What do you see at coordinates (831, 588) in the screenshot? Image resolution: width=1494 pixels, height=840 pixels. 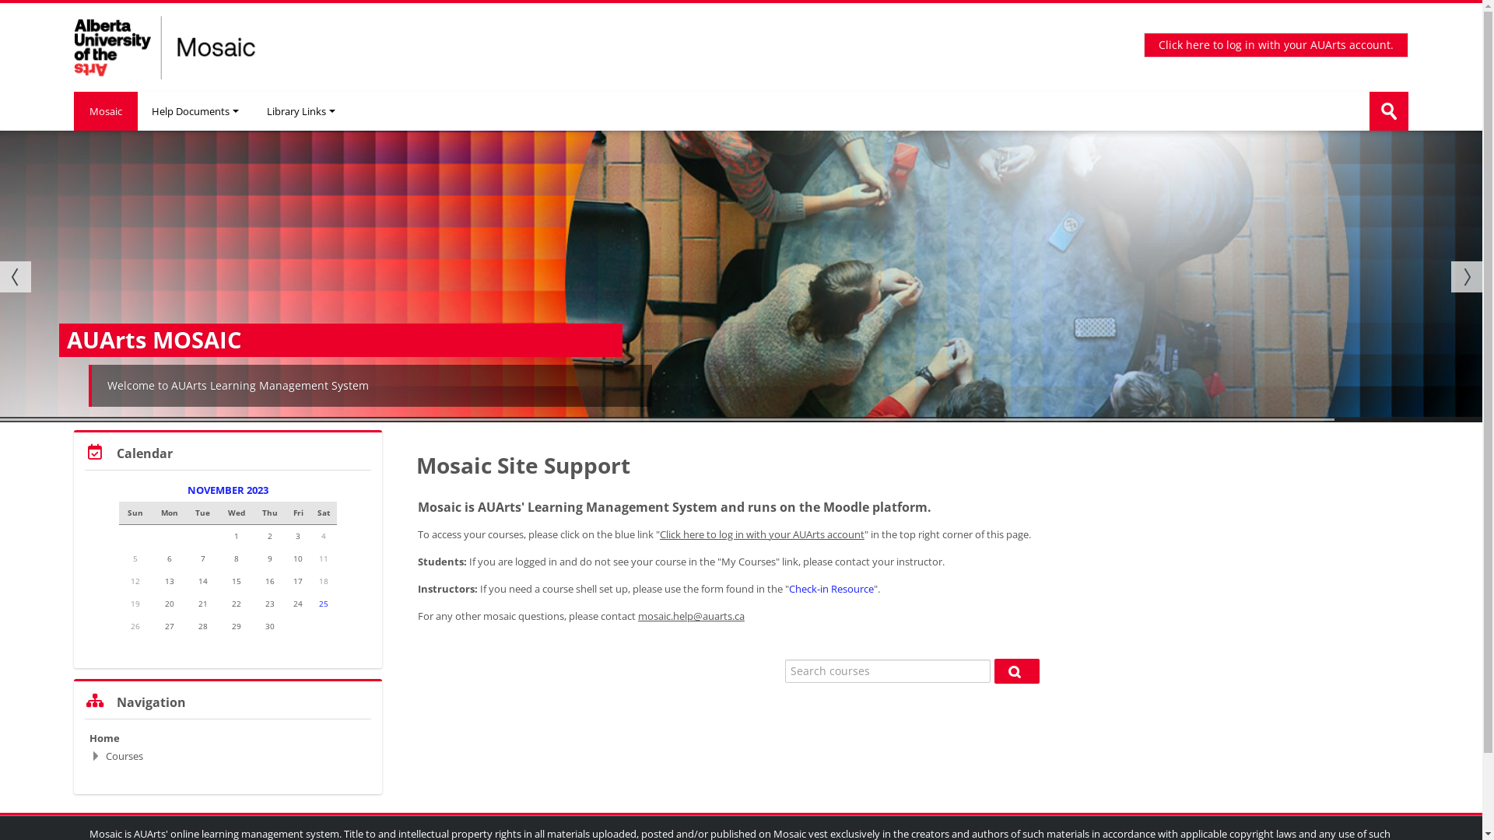 I see `Check-in Resource` at bounding box center [831, 588].